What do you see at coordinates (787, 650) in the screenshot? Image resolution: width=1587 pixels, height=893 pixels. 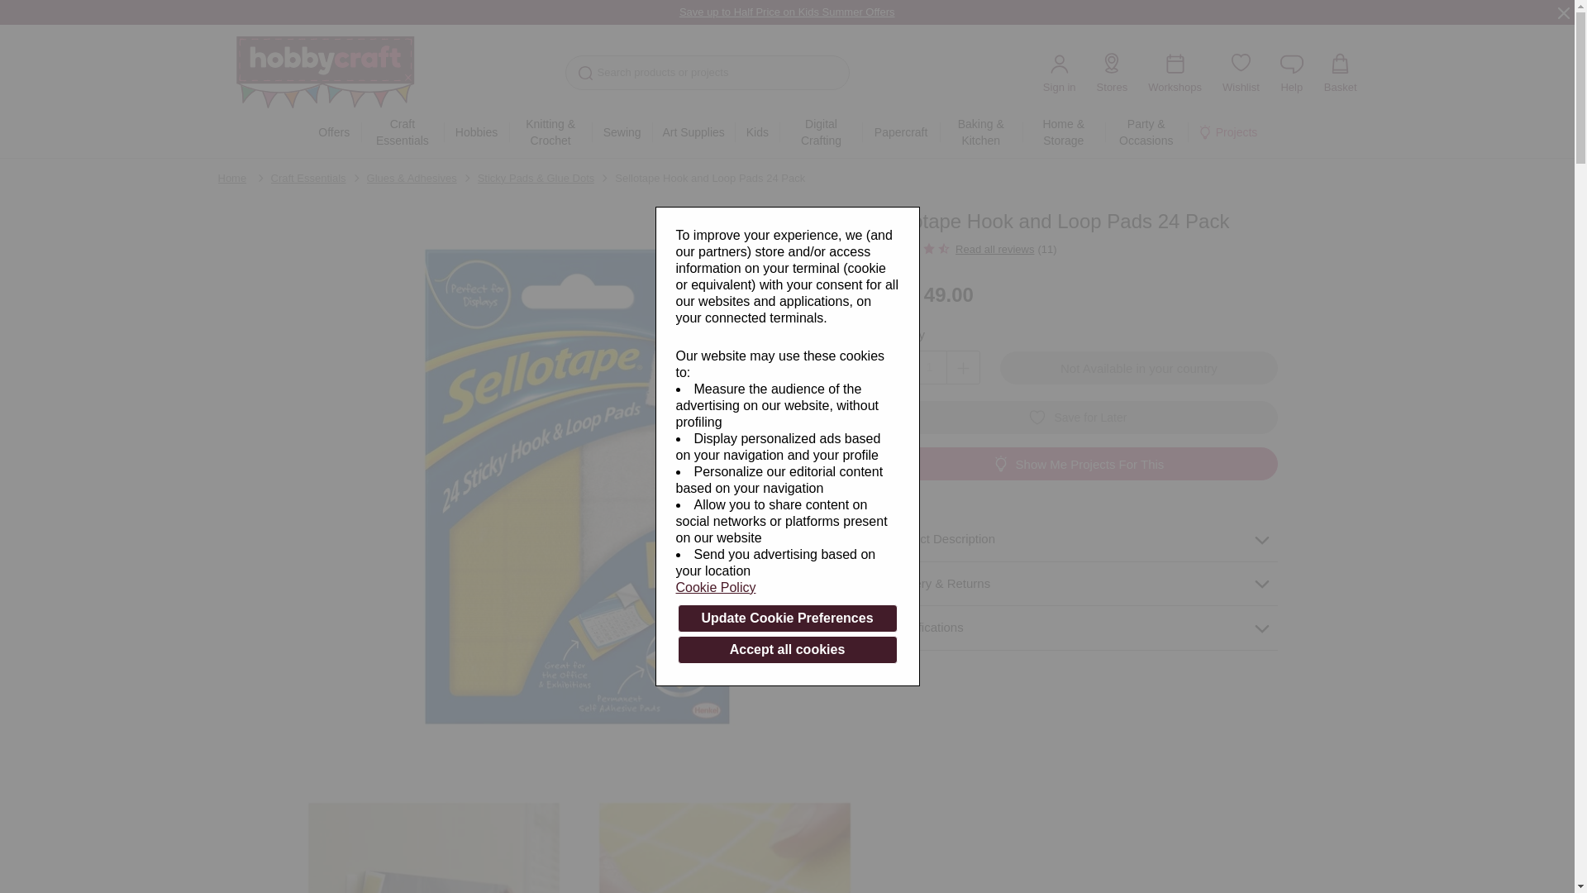 I see `Accept all cookies` at bounding box center [787, 650].